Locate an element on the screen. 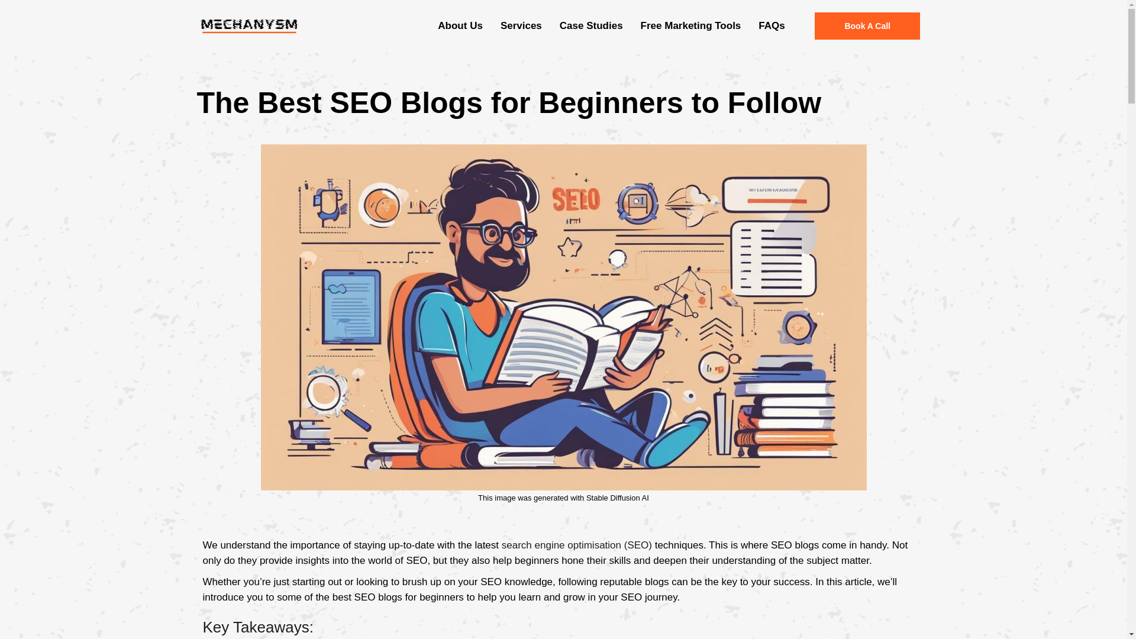  FAQs is located at coordinates (772, 26).